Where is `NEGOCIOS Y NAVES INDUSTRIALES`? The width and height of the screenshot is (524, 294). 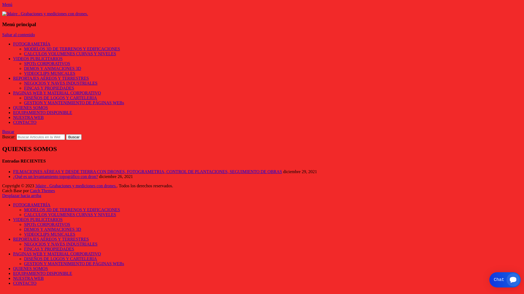 NEGOCIOS Y NAVES INDUSTRIALES is located at coordinates (61, 244).